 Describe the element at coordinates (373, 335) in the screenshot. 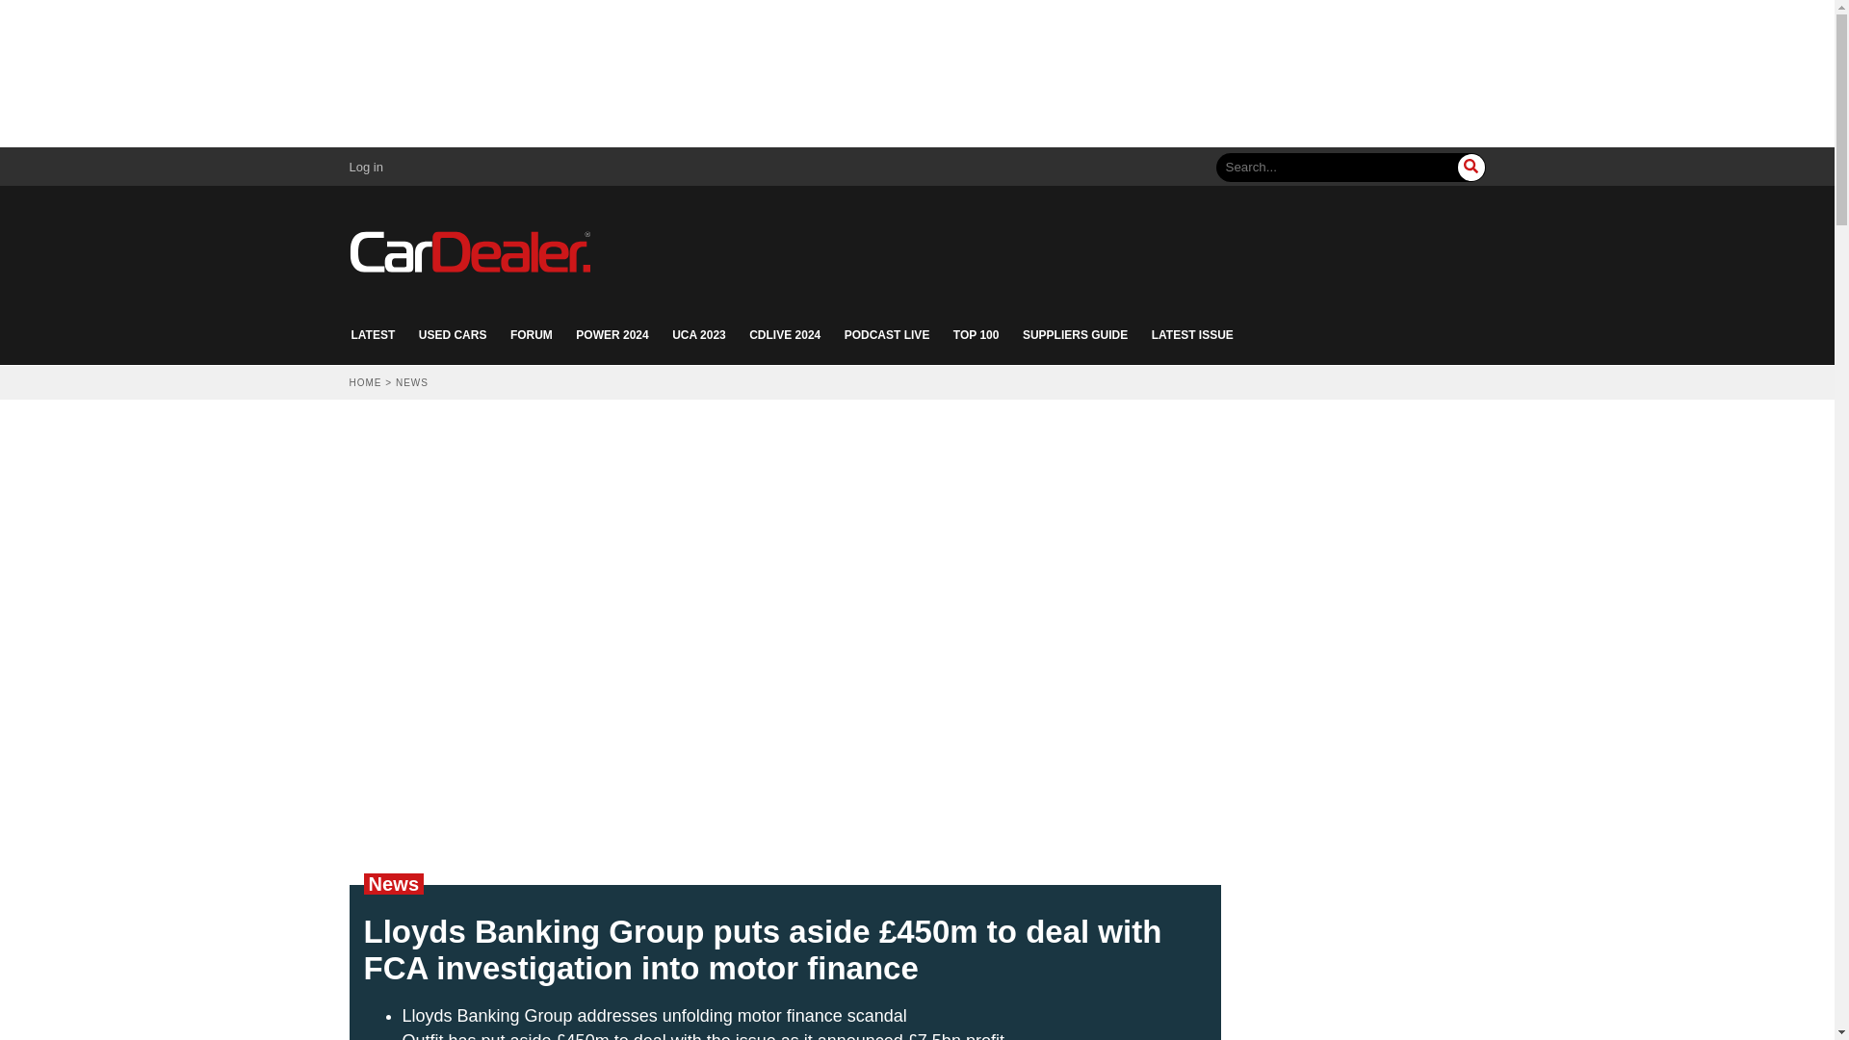

I see `LATEST` at that location.